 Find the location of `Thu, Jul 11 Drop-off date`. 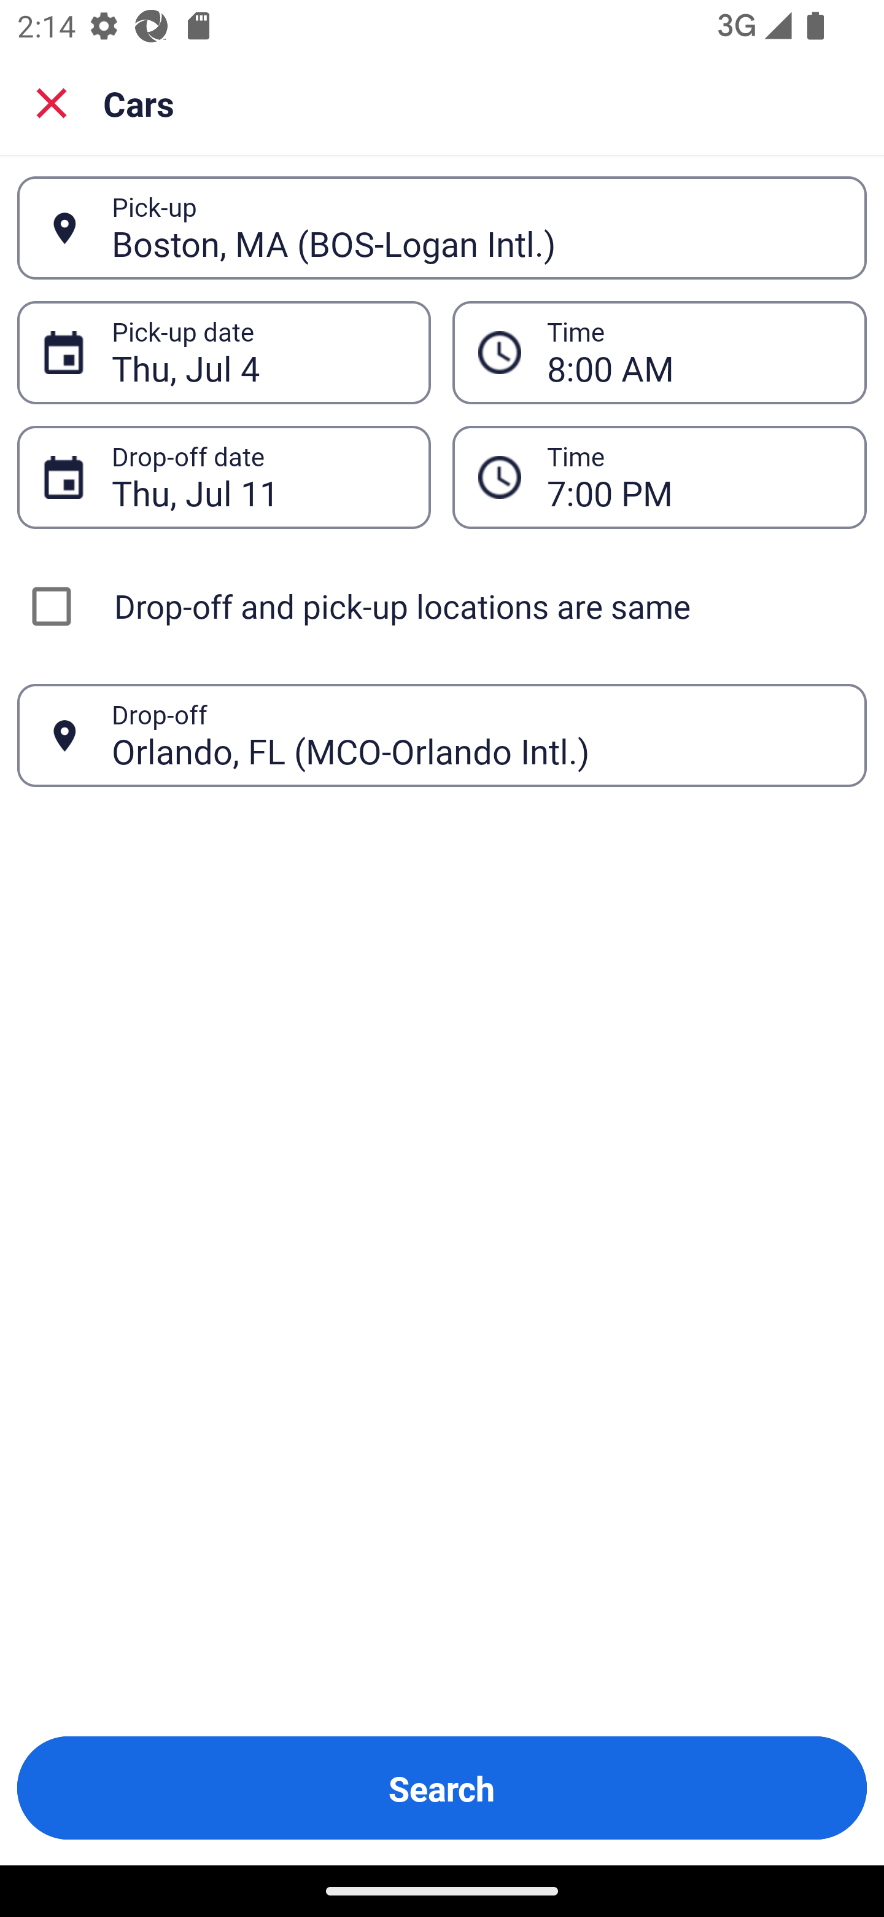

Thu, Jul 11 Drop-off date is located at coordinates (223, 477).